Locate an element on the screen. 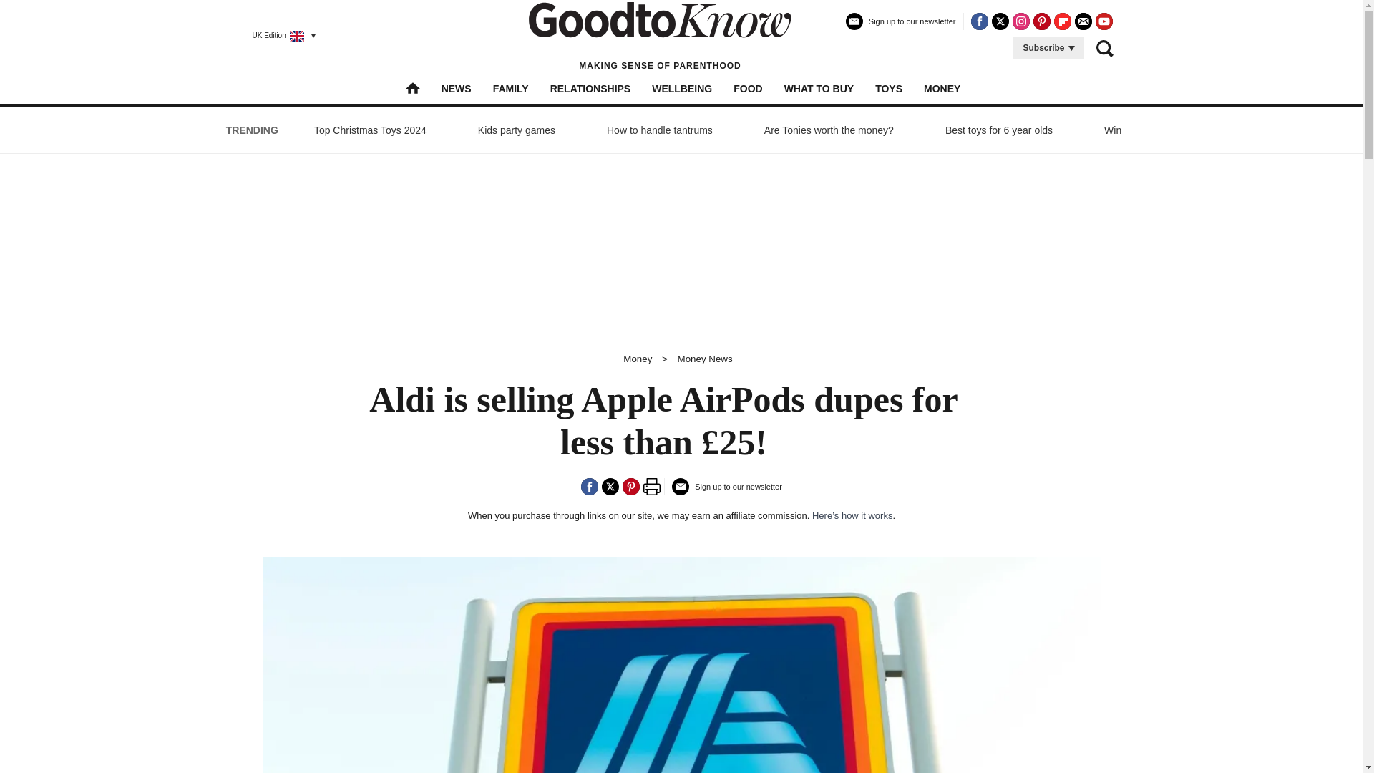 The image size is (1374, 773). NEWS is located at coordinates (456, 88).